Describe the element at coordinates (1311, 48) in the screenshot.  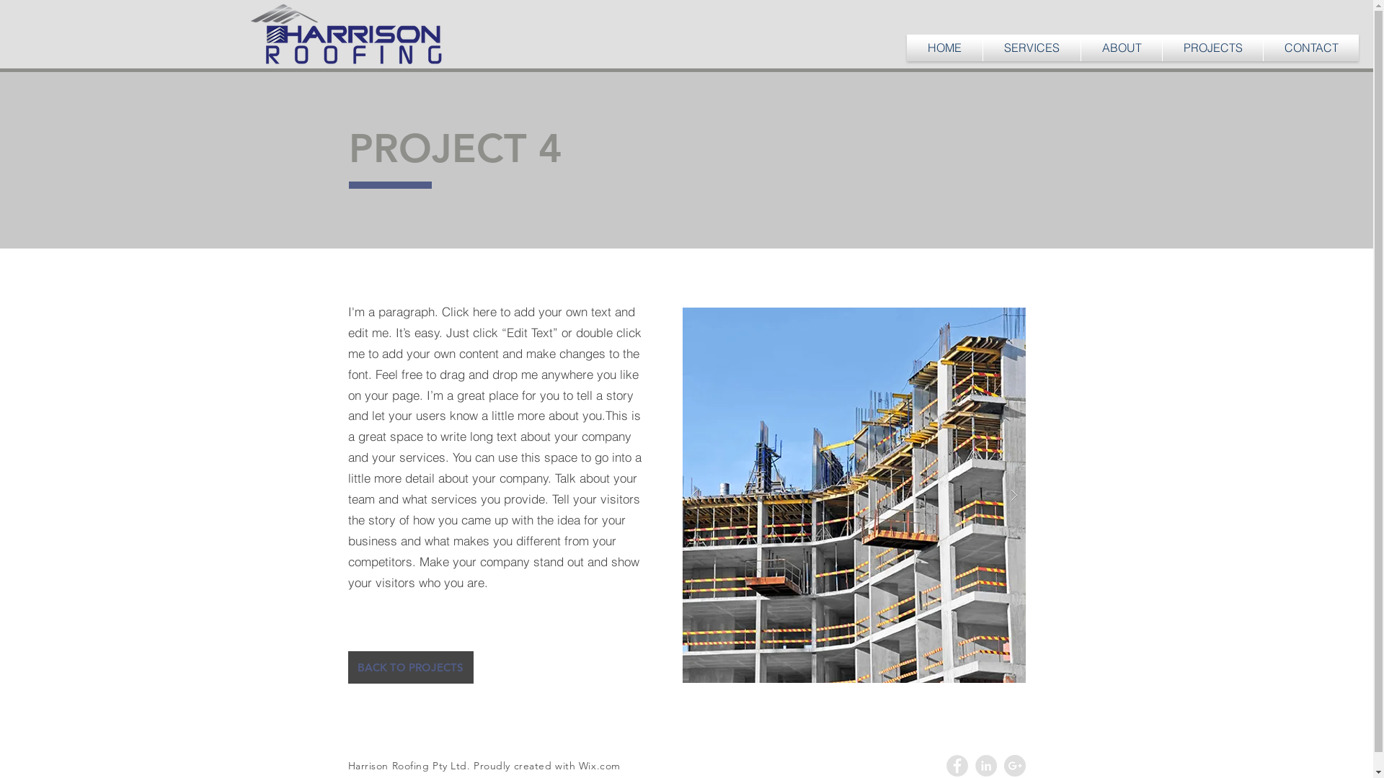
I see `CONTACT` at that location.